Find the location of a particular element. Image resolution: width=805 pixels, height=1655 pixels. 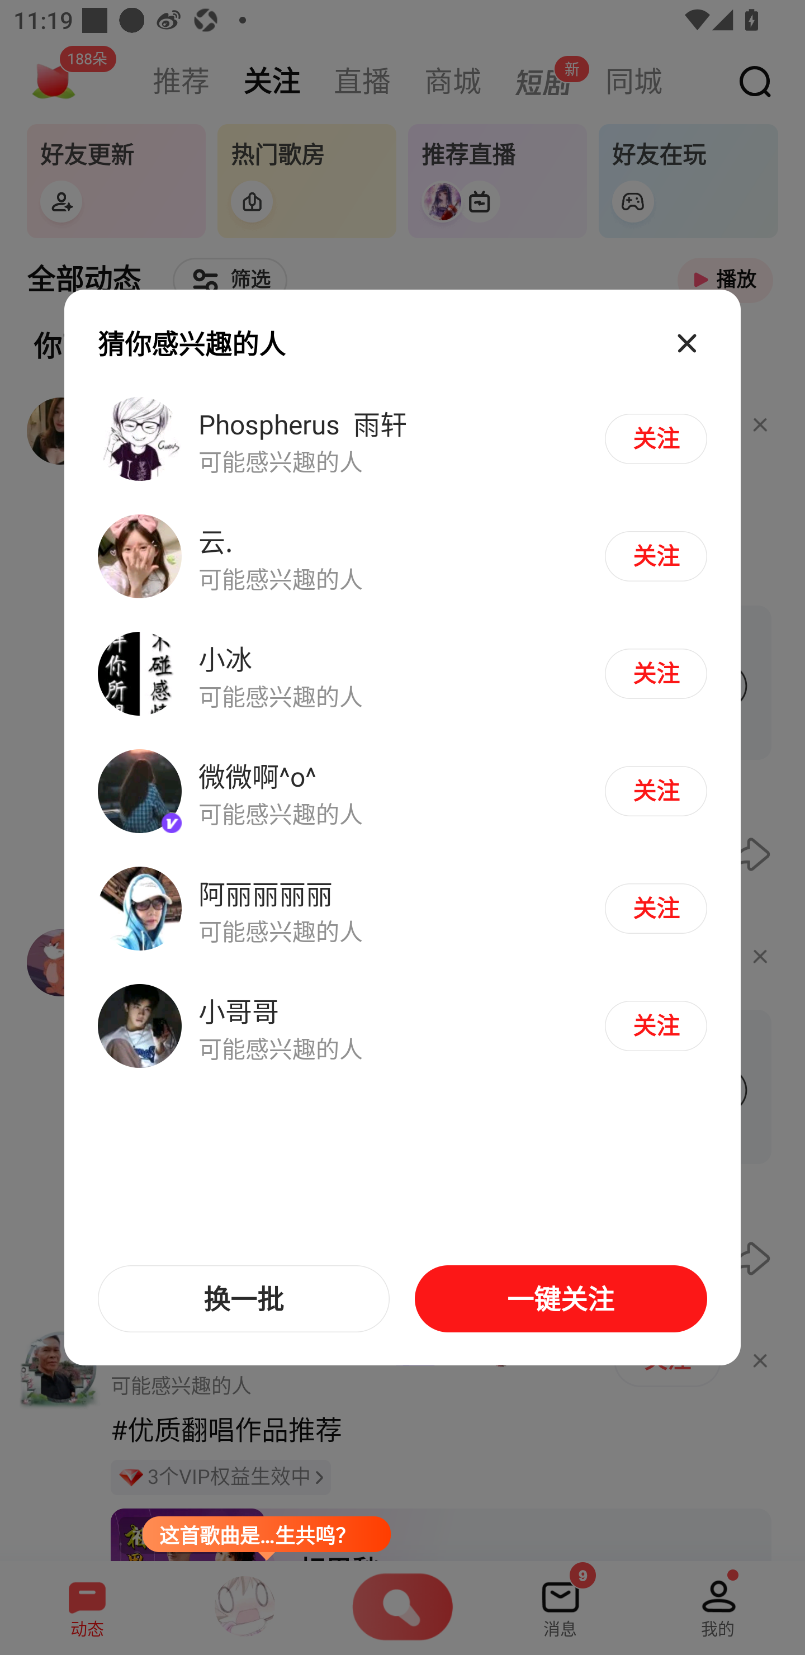

Phospherus  雨轩 可能感兴趣的人 关注 按钮 is located at coordinates (402, 439).